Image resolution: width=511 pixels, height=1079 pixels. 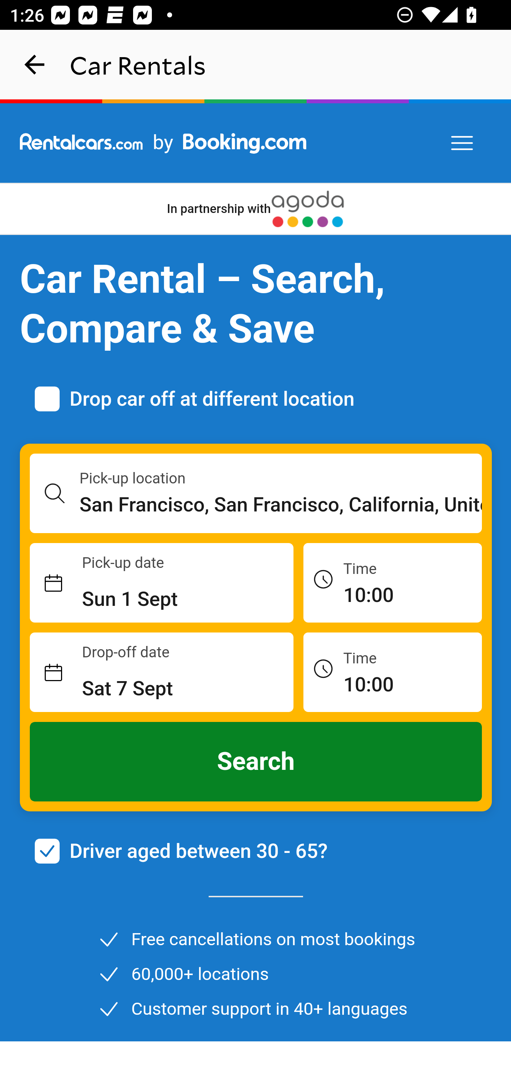 I want to click on 10:00, so click(x=392, y=672).